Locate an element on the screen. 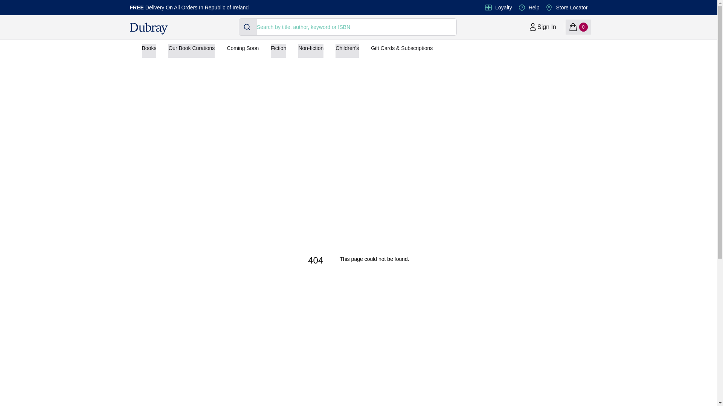 The height and width of the screenshot is (406, 723). Fiction is located at coordinates (278, 51).